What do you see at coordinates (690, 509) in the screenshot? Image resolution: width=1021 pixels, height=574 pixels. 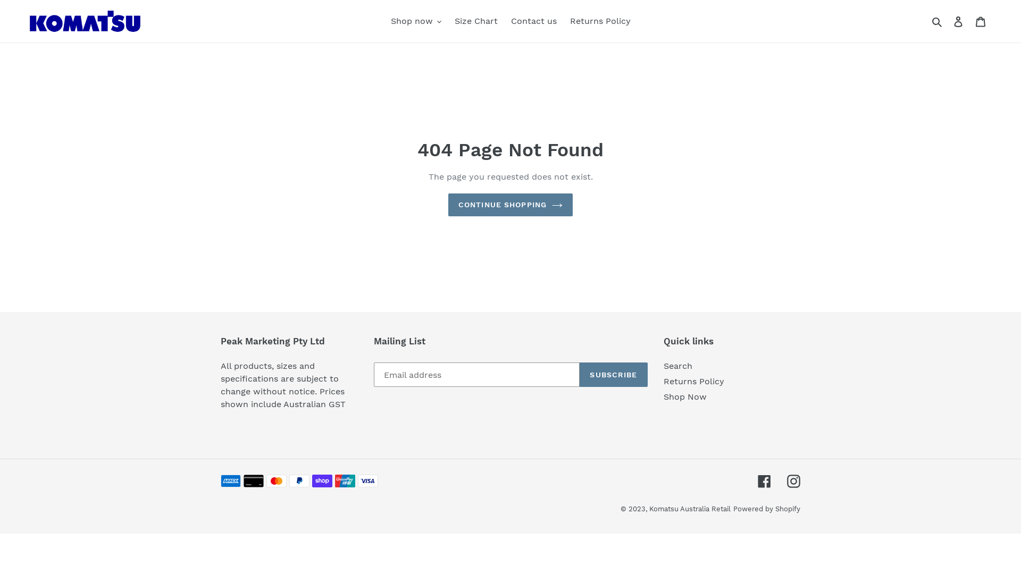 I see `Komatsu Australia Retail` at bounding box center [690, 509].